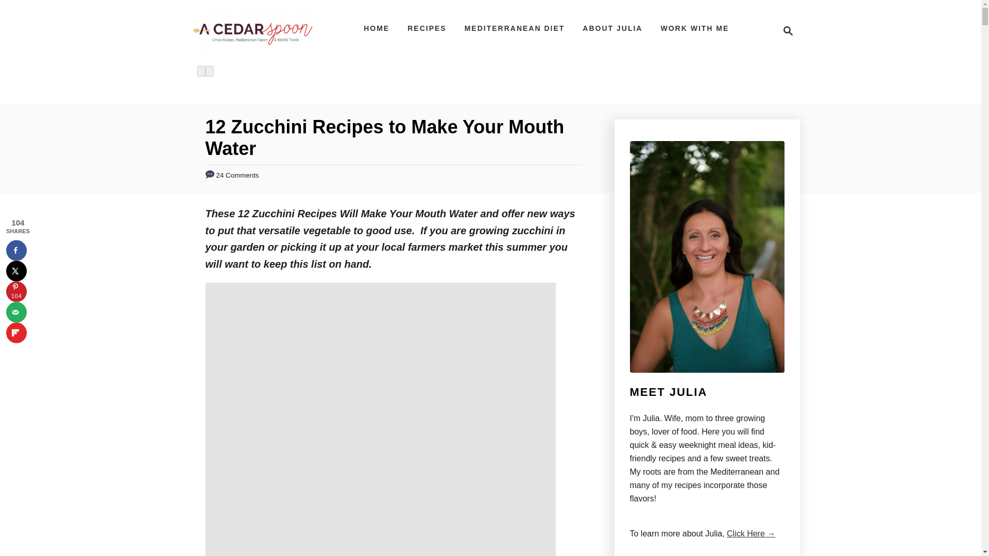 The width and height of the screenshot is (989, 556). Describe the element at coordinates (16, 250) in the screenshot. I see `Share on Facebook` at that location.